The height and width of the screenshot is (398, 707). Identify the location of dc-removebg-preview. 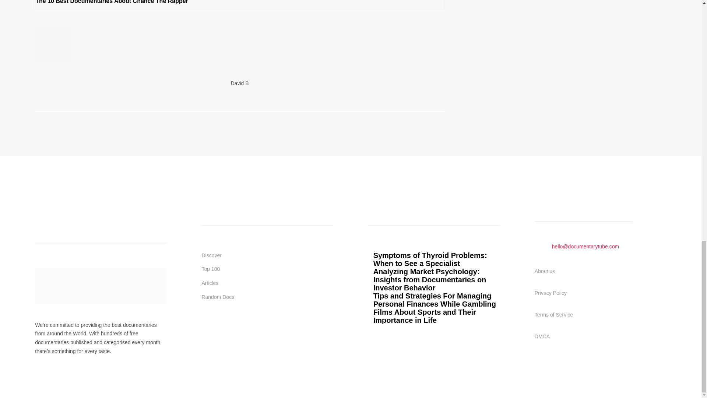
(101, 286).